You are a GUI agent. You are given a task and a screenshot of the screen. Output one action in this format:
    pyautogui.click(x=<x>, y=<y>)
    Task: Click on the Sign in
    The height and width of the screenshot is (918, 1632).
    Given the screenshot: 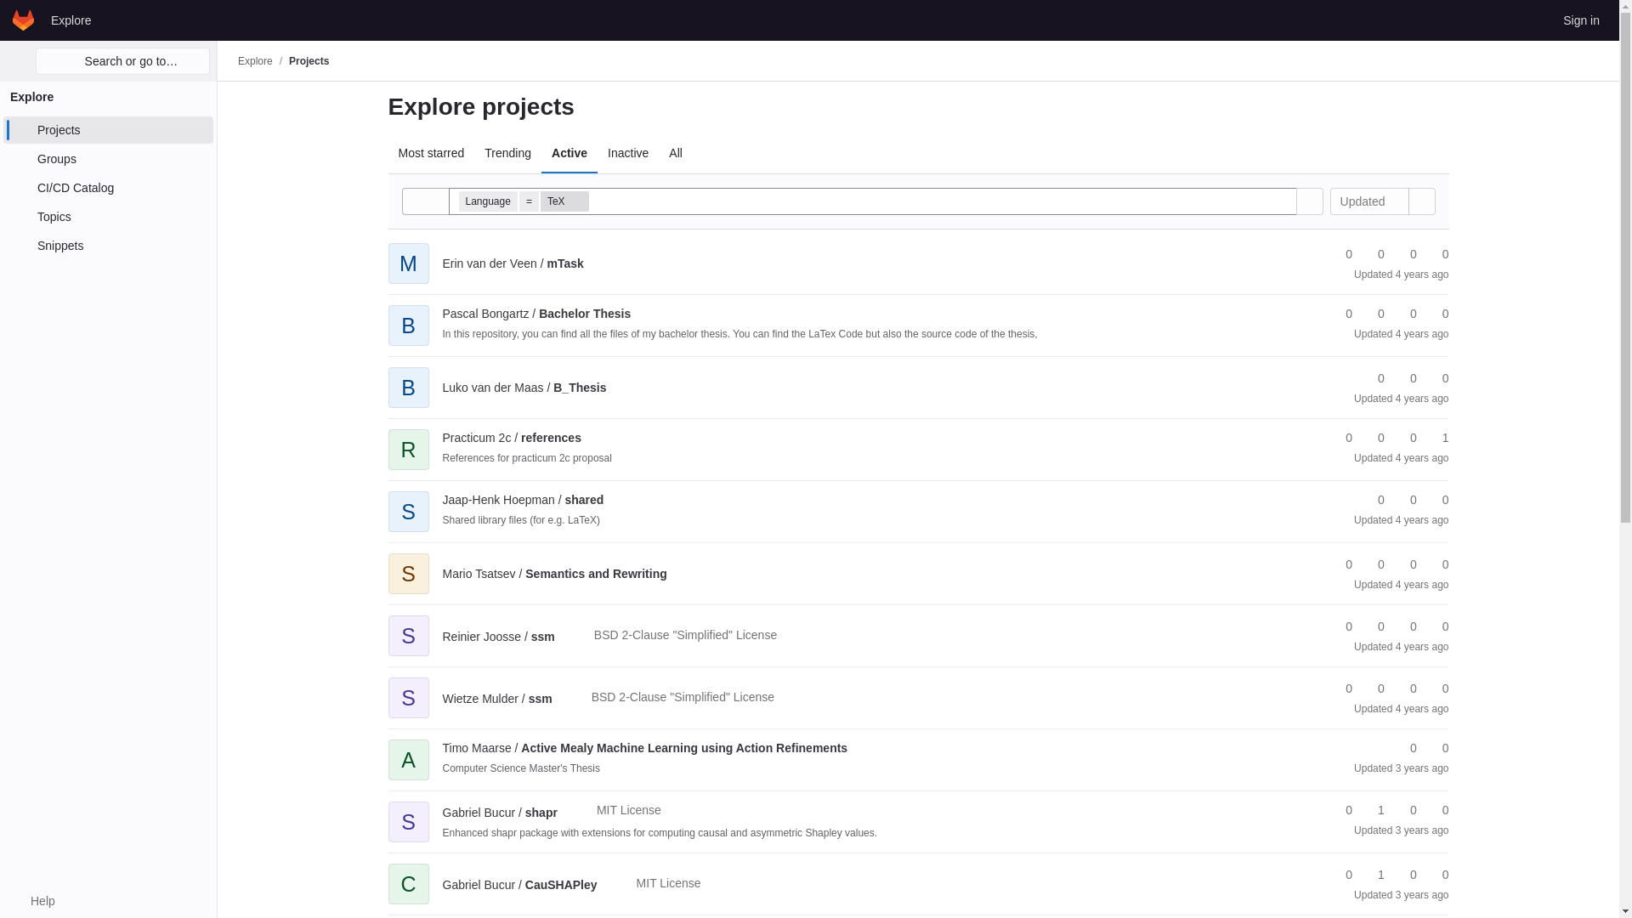 What is the action you would take?
    pyautogui.click(x=1581, y=20)
    